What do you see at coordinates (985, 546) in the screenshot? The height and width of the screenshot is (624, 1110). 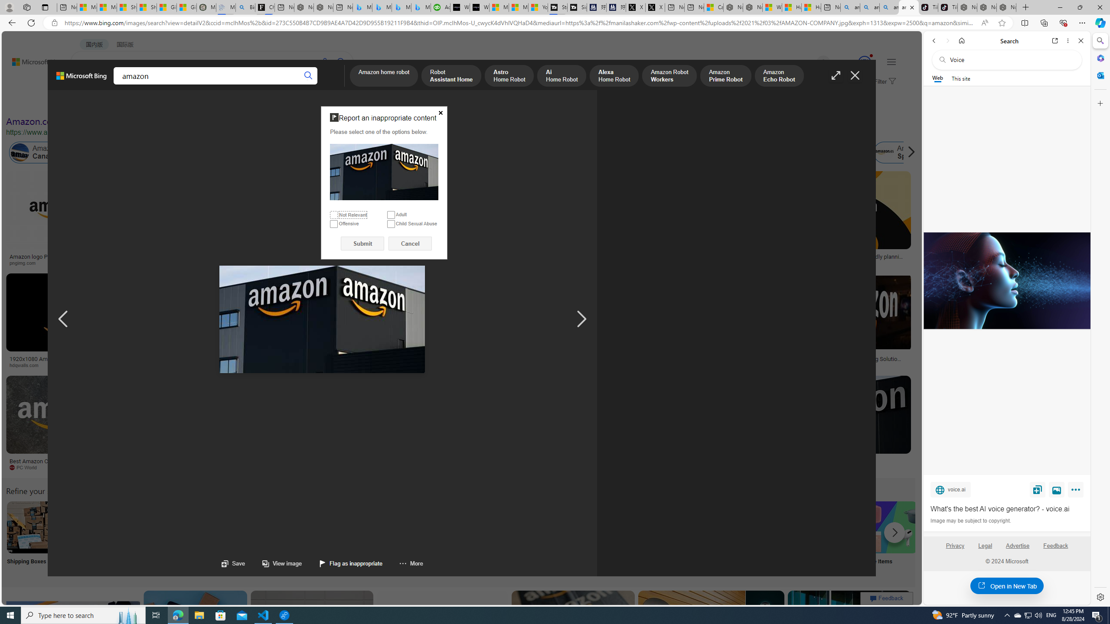 I see `Legal` at bounding box center [985, 546].